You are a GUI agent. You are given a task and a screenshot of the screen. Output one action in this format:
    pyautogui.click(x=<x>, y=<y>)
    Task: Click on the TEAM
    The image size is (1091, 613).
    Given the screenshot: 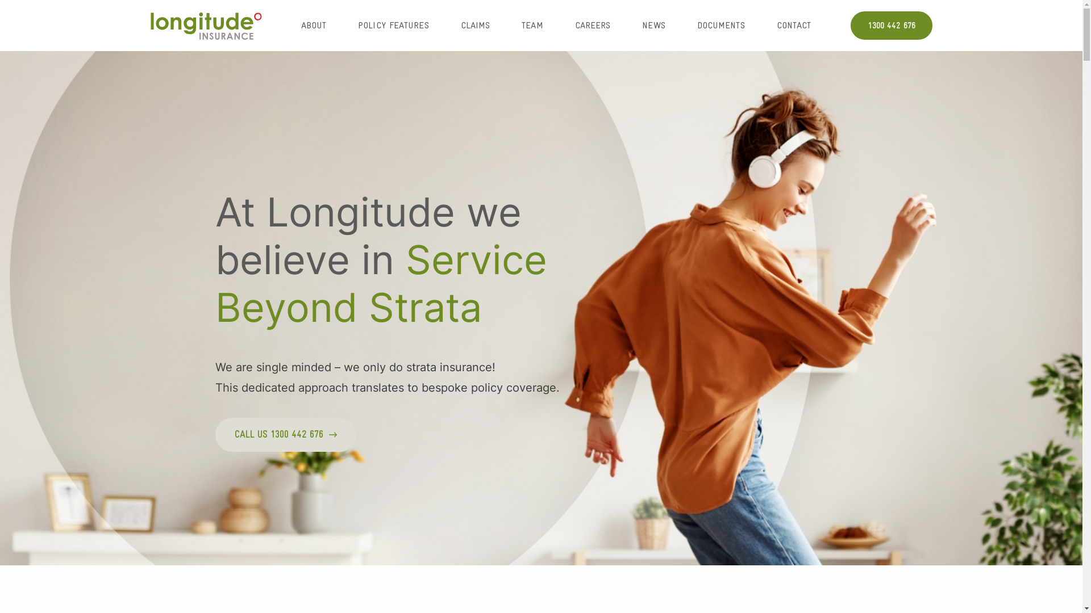 What is the action you would take?
    pyautogui.click(x=532, y=26)
    